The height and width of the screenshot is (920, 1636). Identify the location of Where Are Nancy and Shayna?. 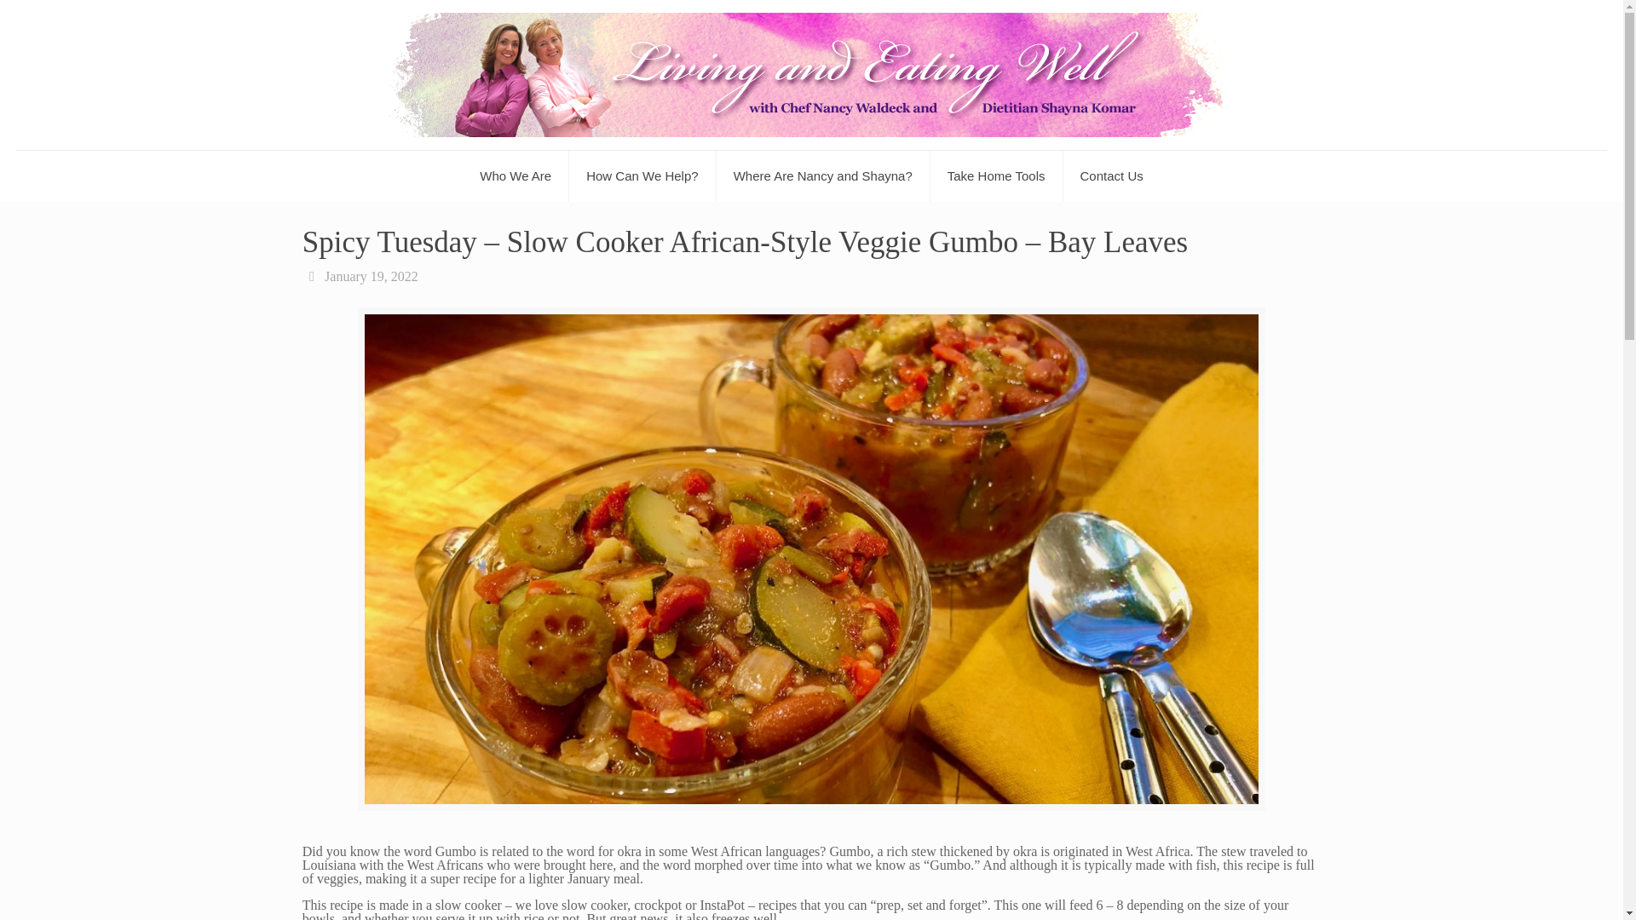
(823, 175).